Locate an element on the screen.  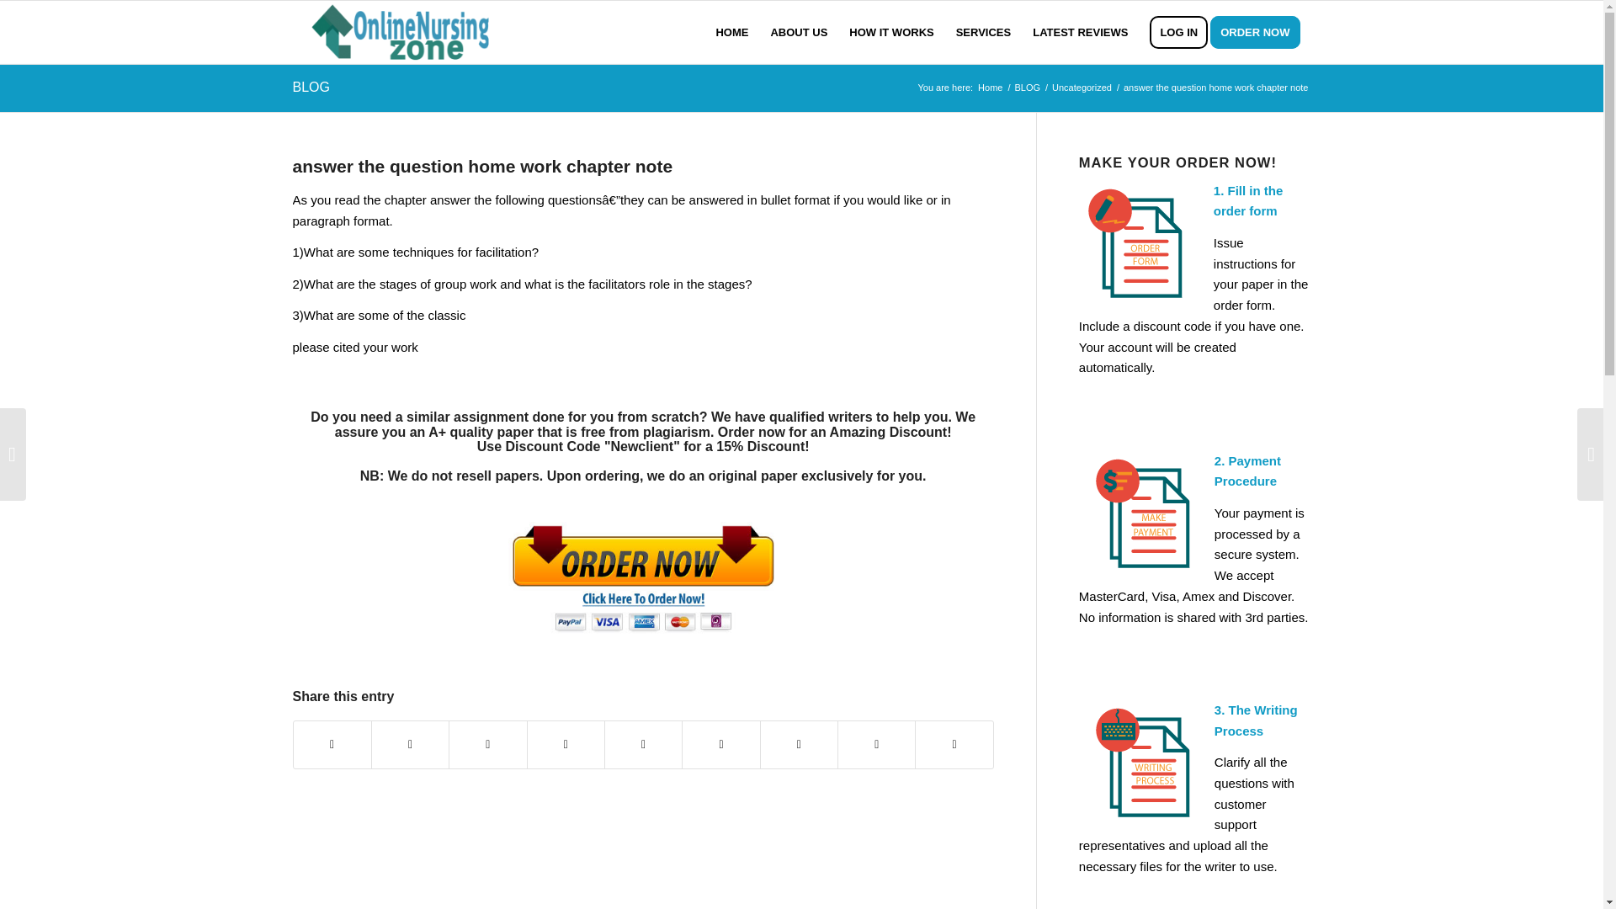
BLOG is located at coordinates (1027, 88).